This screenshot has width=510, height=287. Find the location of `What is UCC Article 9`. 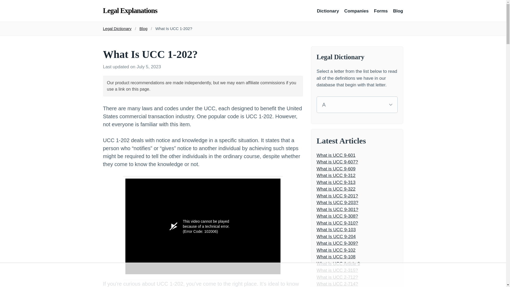

What is UCC Article 9 is located at coordinates (357, 264).